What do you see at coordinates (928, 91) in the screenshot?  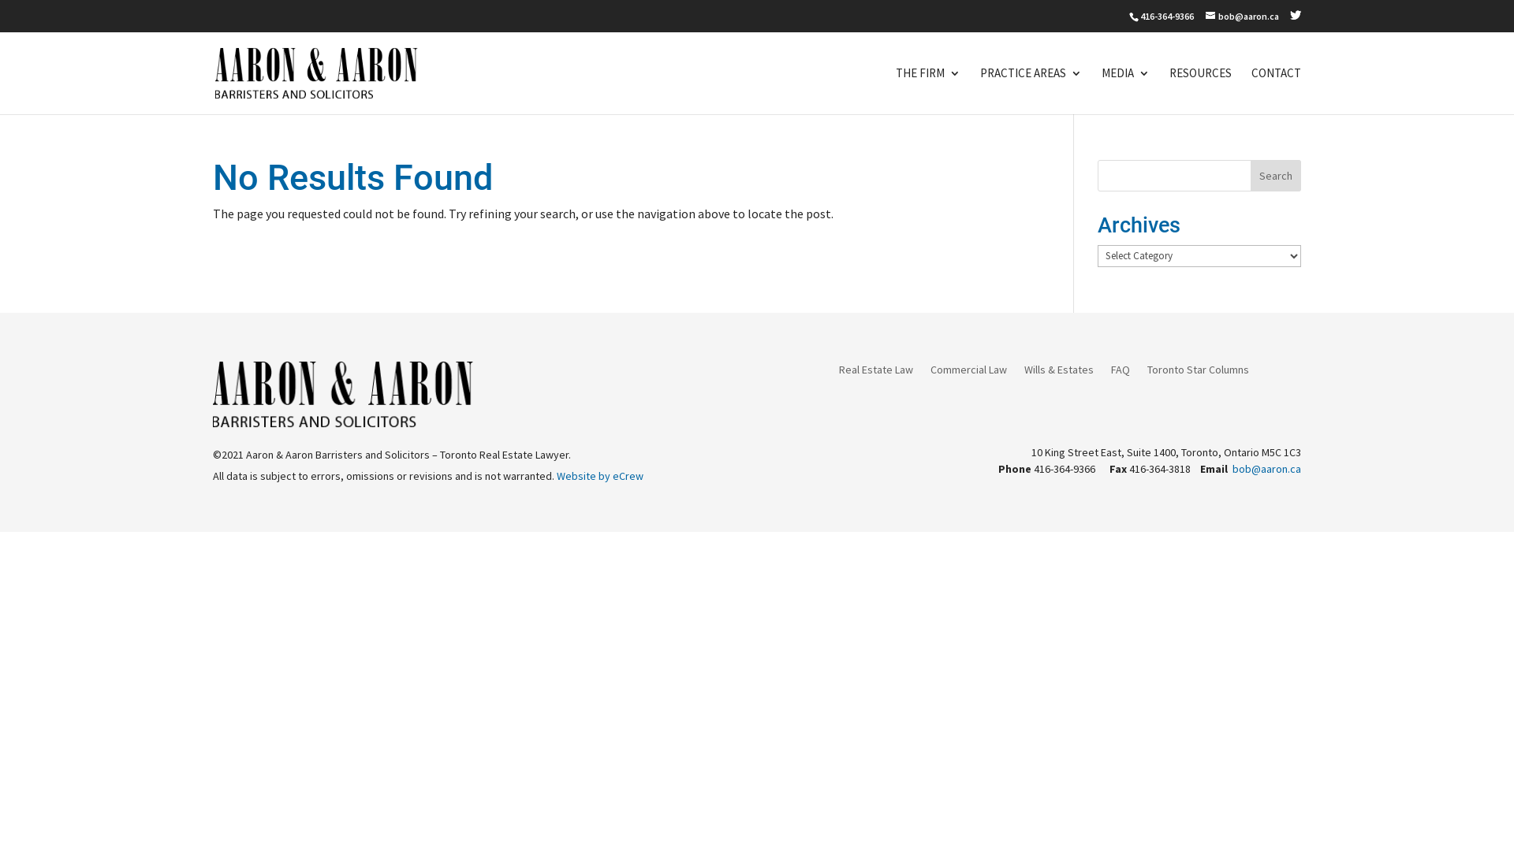 I see `THE FIRM` at bounding box center [928, 91].